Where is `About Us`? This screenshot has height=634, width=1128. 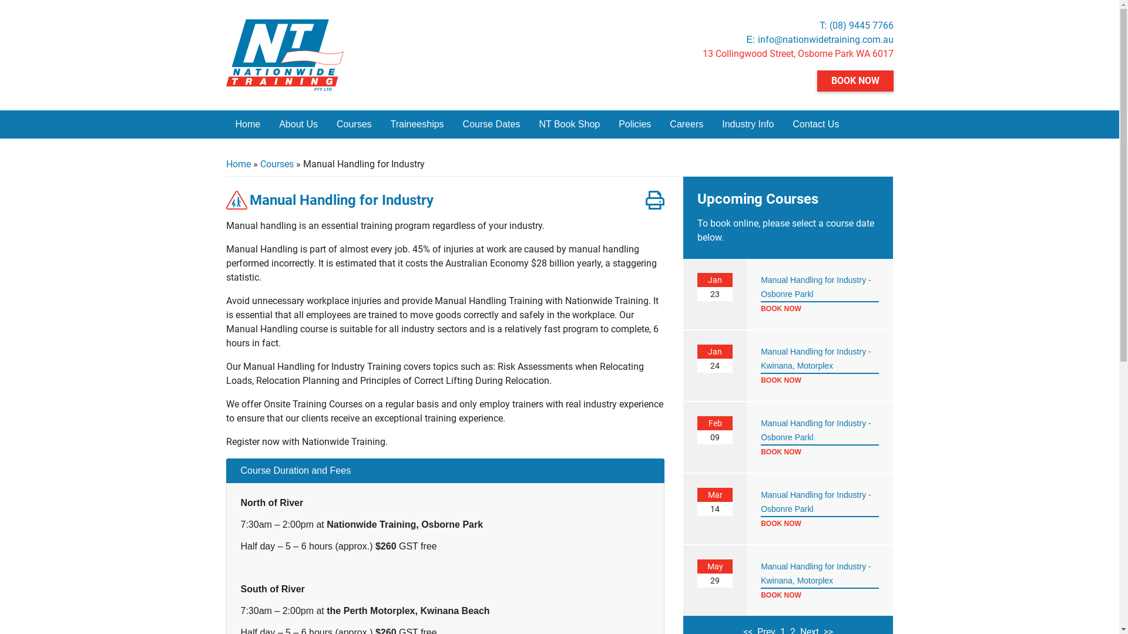 About Us is located at coordinates (298, 124).